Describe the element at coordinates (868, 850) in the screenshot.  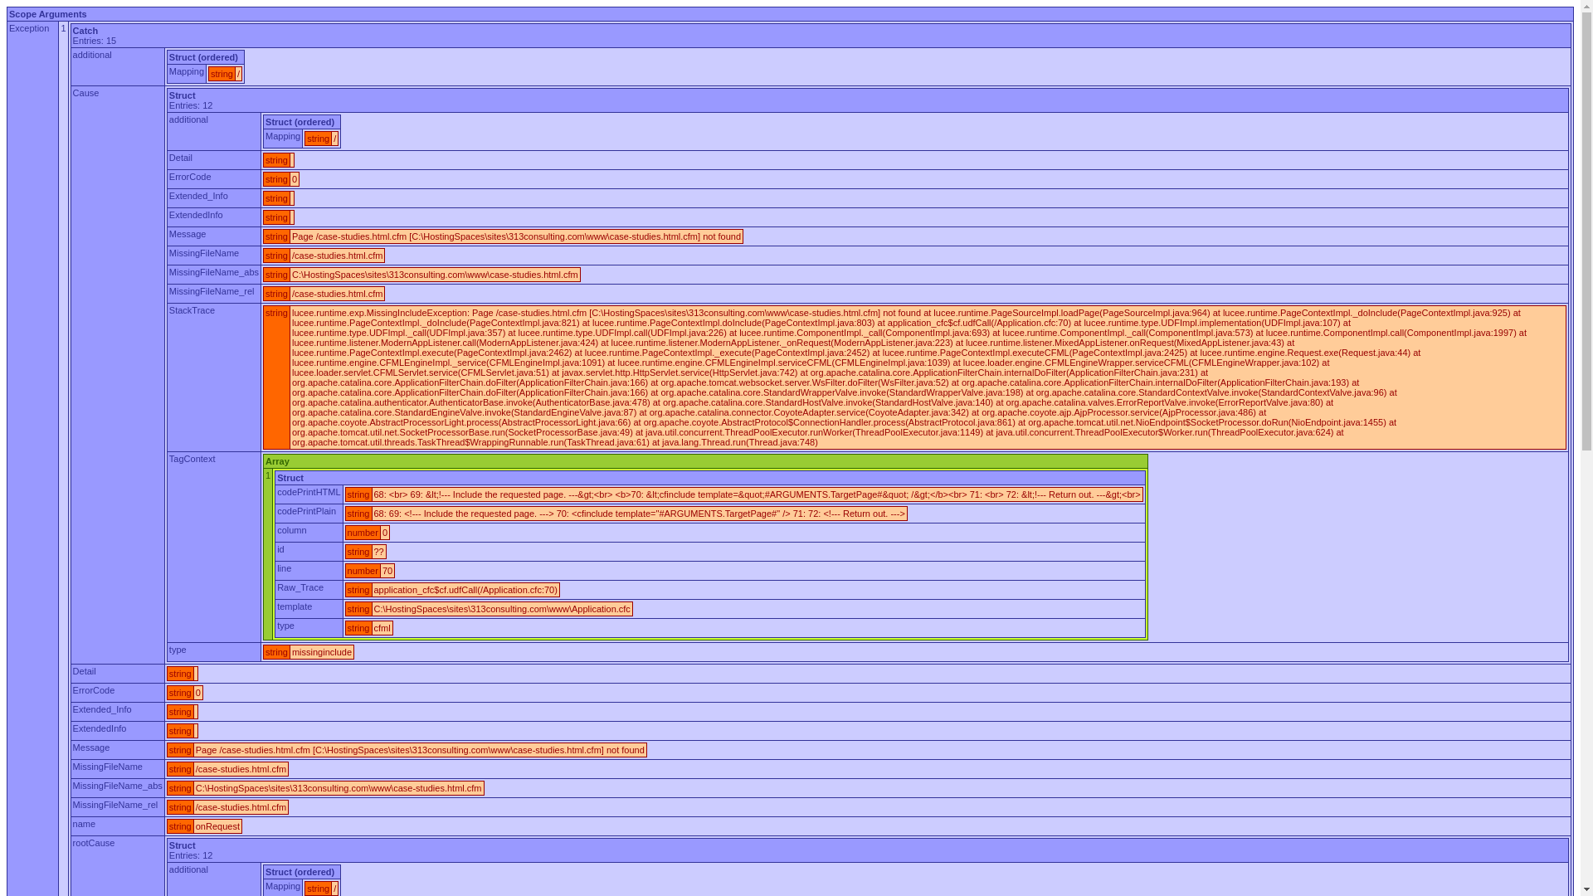
I see `Struct
Entries: 12` at that location.